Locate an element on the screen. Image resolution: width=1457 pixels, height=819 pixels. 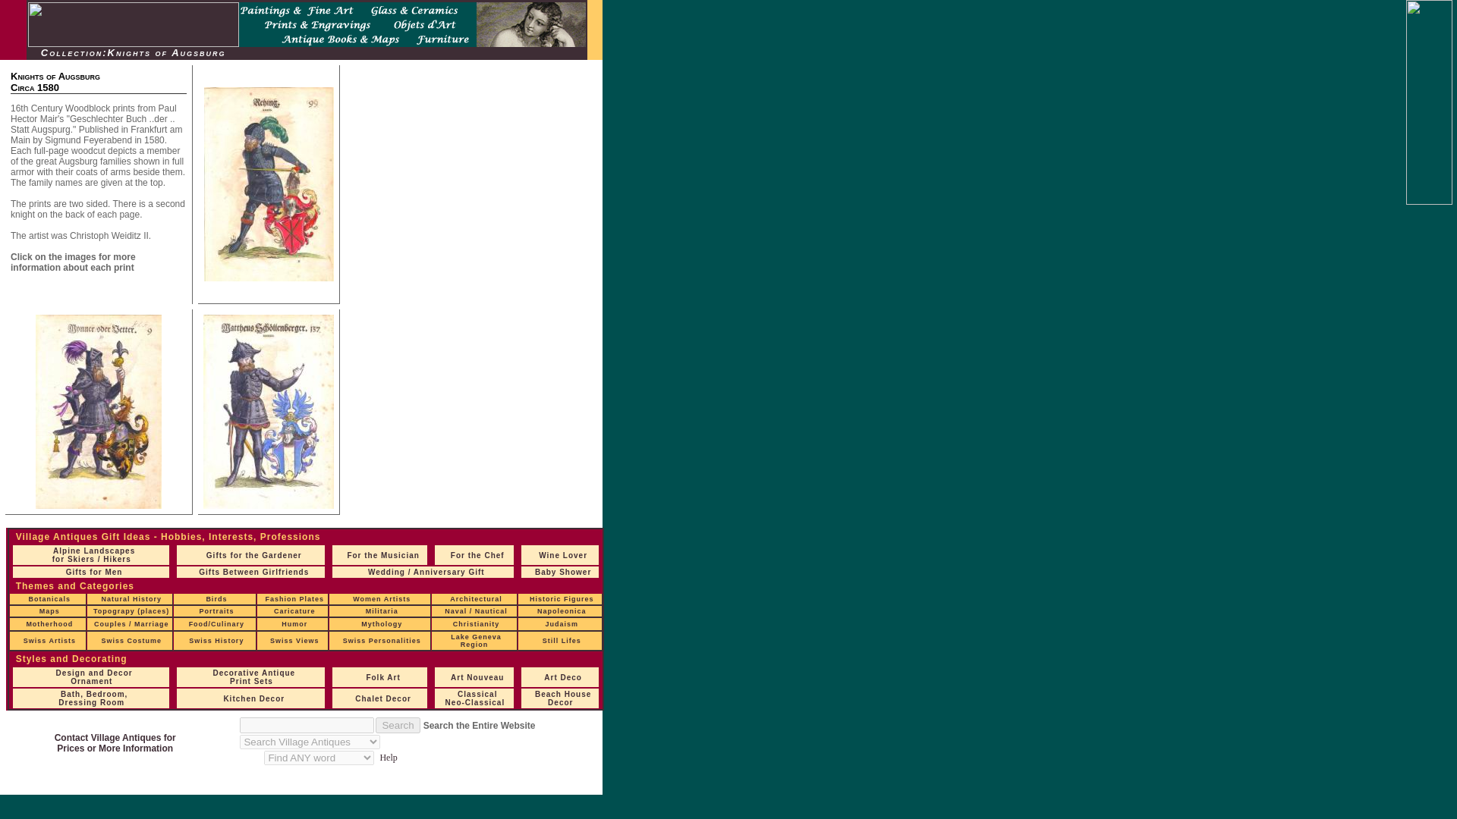
Militaria is located at coordinates (381, 611).